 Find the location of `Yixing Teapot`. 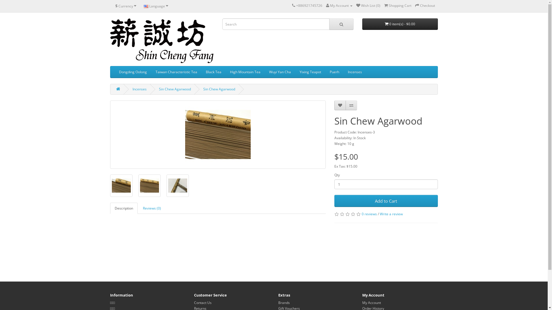

Yixing Teapot is located at coordinates (310, 72).